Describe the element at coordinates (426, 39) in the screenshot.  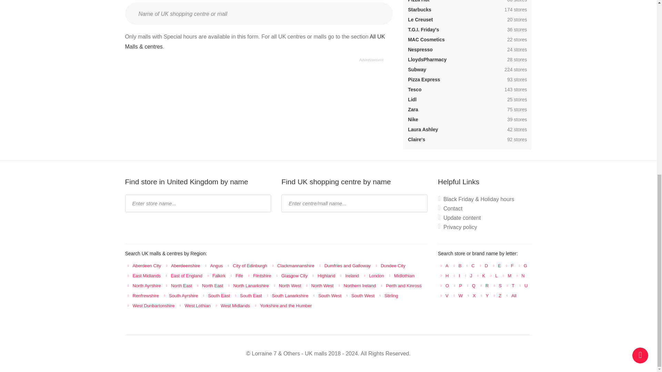
I see `MAC Cosmetics` at that location.